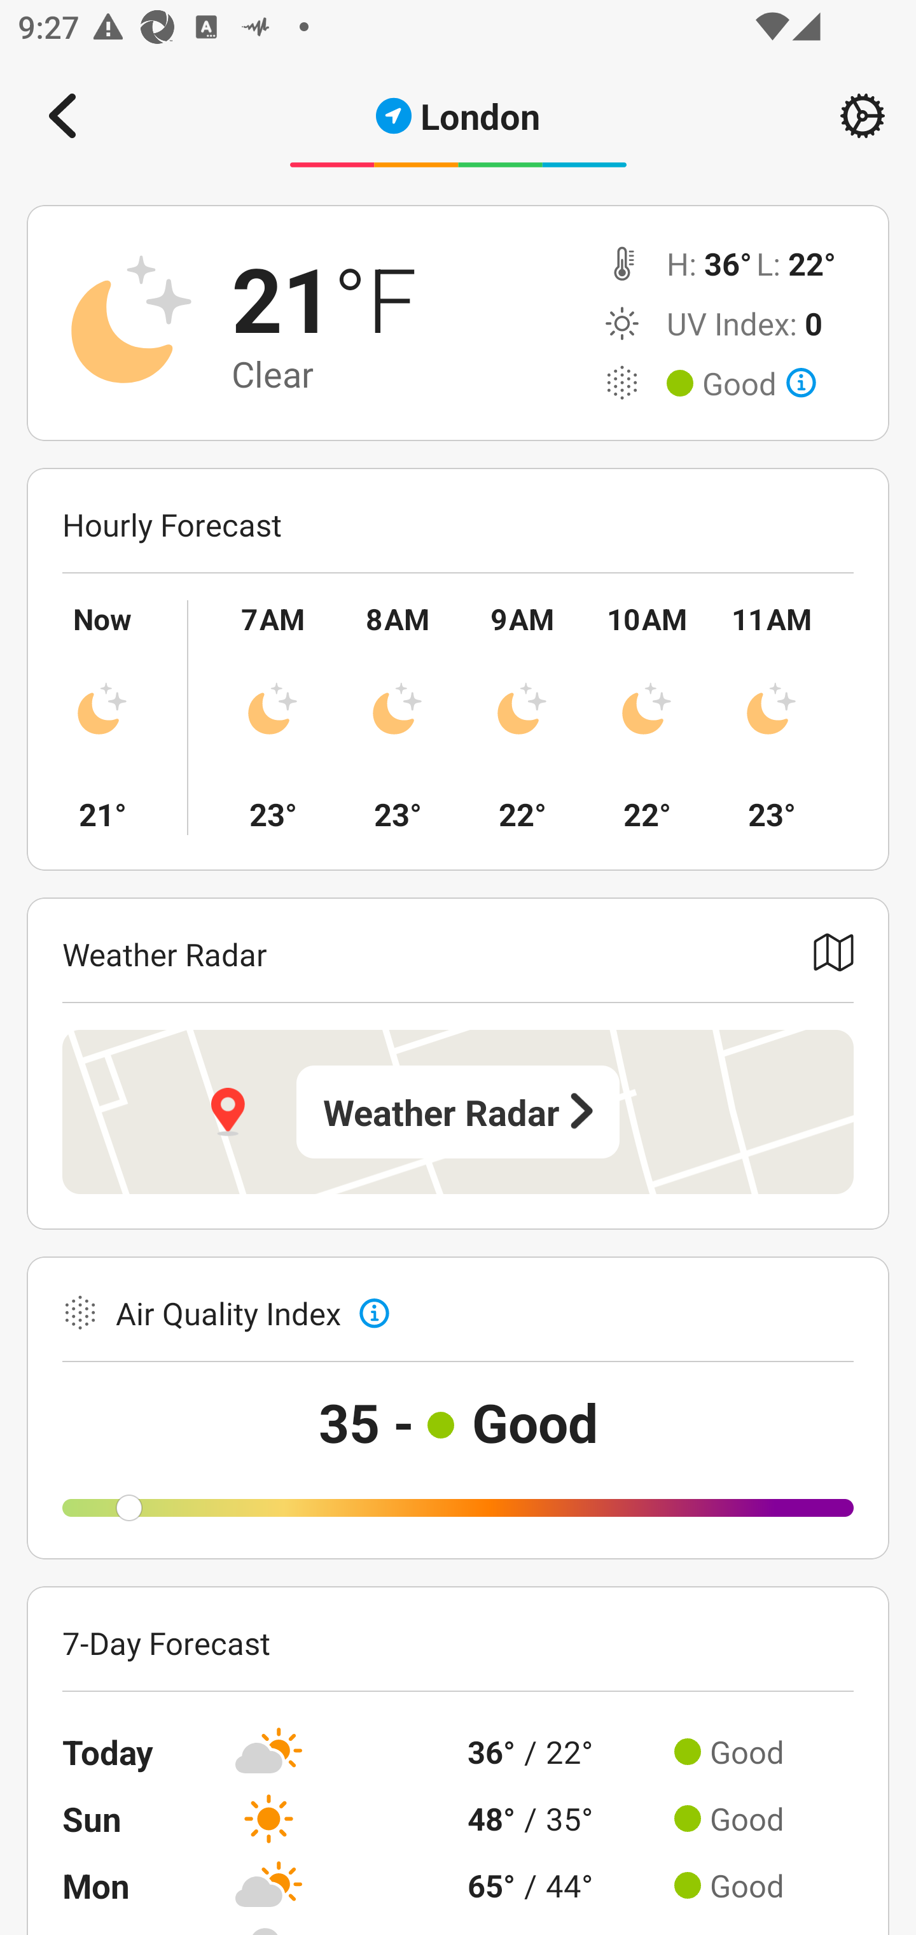  What do you see at coordinates (458, 1111) in the screenshot?
I see `Weather Radar` at bounding box center [458, 1111].